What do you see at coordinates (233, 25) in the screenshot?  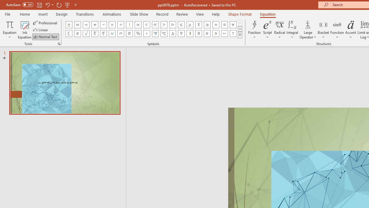 I see `Equation Symbol For All` at bounding box center [233, 25].